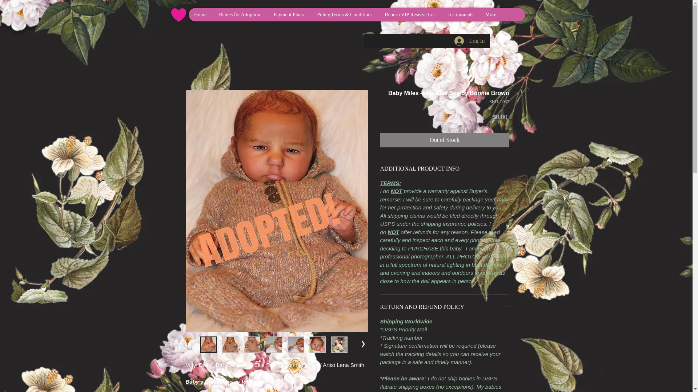 Image resolution: width=698 pixels, height=392 pixels. Describe the element at coordinates (470, 41) in the screenshot. I see `Log In` at that location.